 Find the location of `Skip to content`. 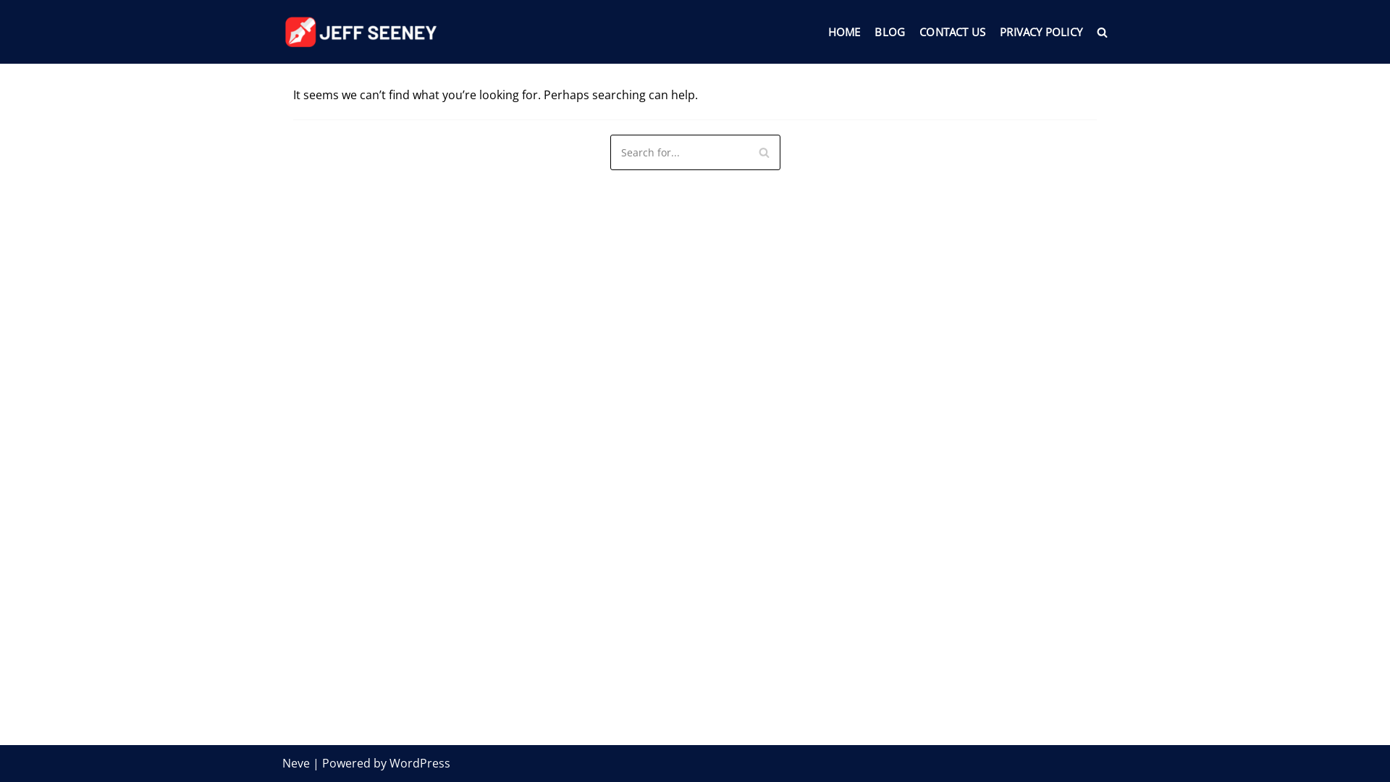

Skip to content is located at coordinates (14, 7).